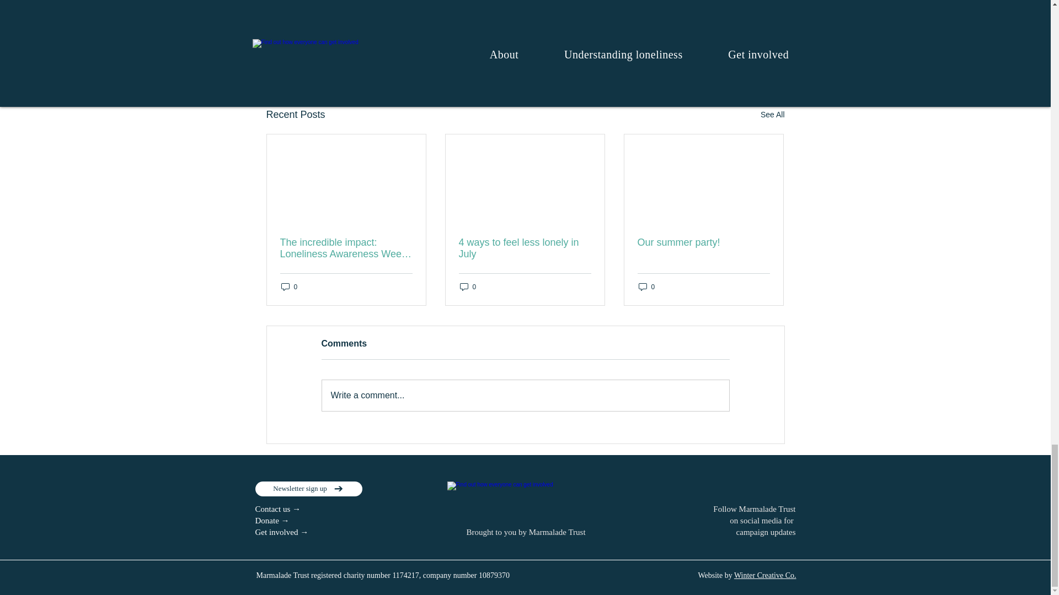 This screenshot has width=1059, height=595. I want to click on Our summer party!, so click(703, 242).